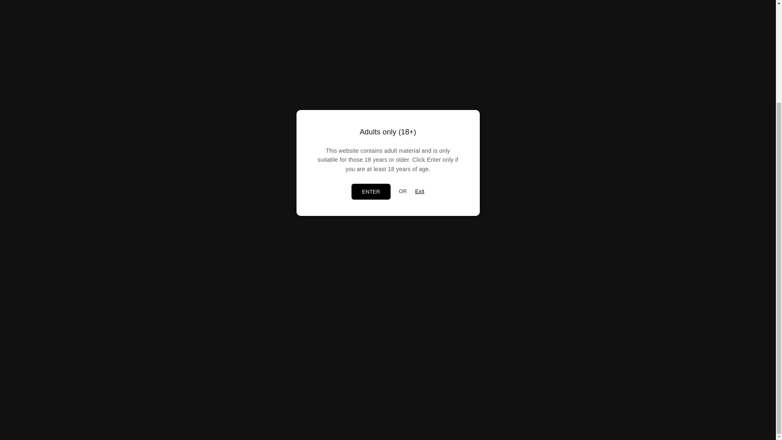 The height and width of the screenshot is (440, 782). What do you see at coordinates (338, 85) in the screenshot?
I see `1` at bounding box center [338, 85].